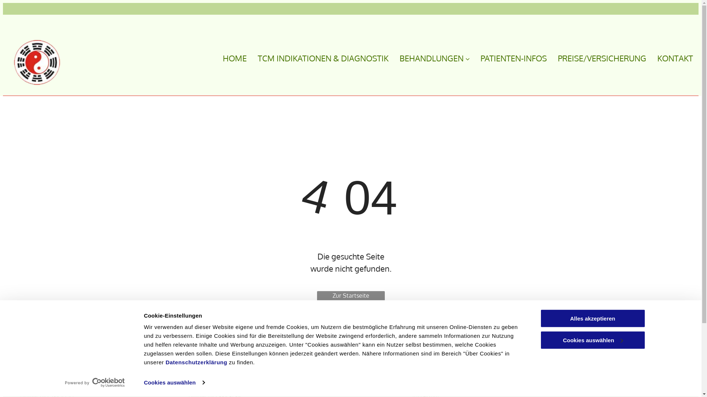  I want to click on KONTAKT, so click(669, 58).